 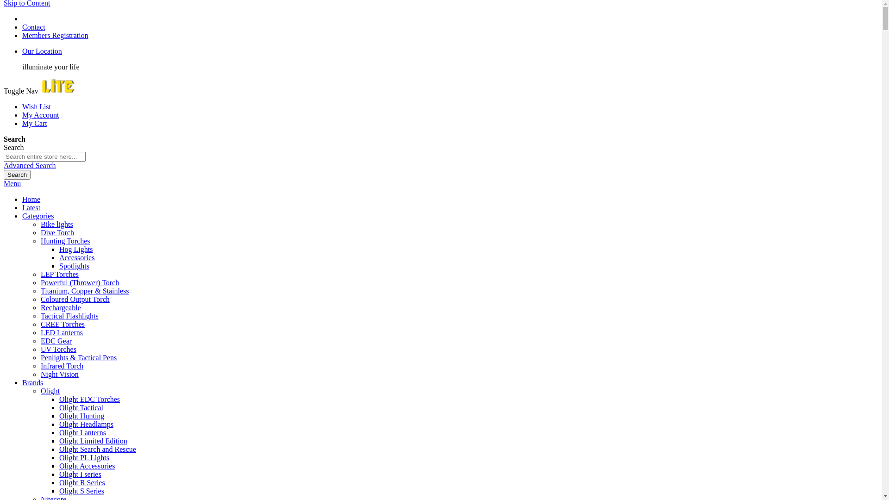 What do you see at coordinates (61, 307) in the screenshot?
I see `Rechargeable` at bounding box center [61, 307].